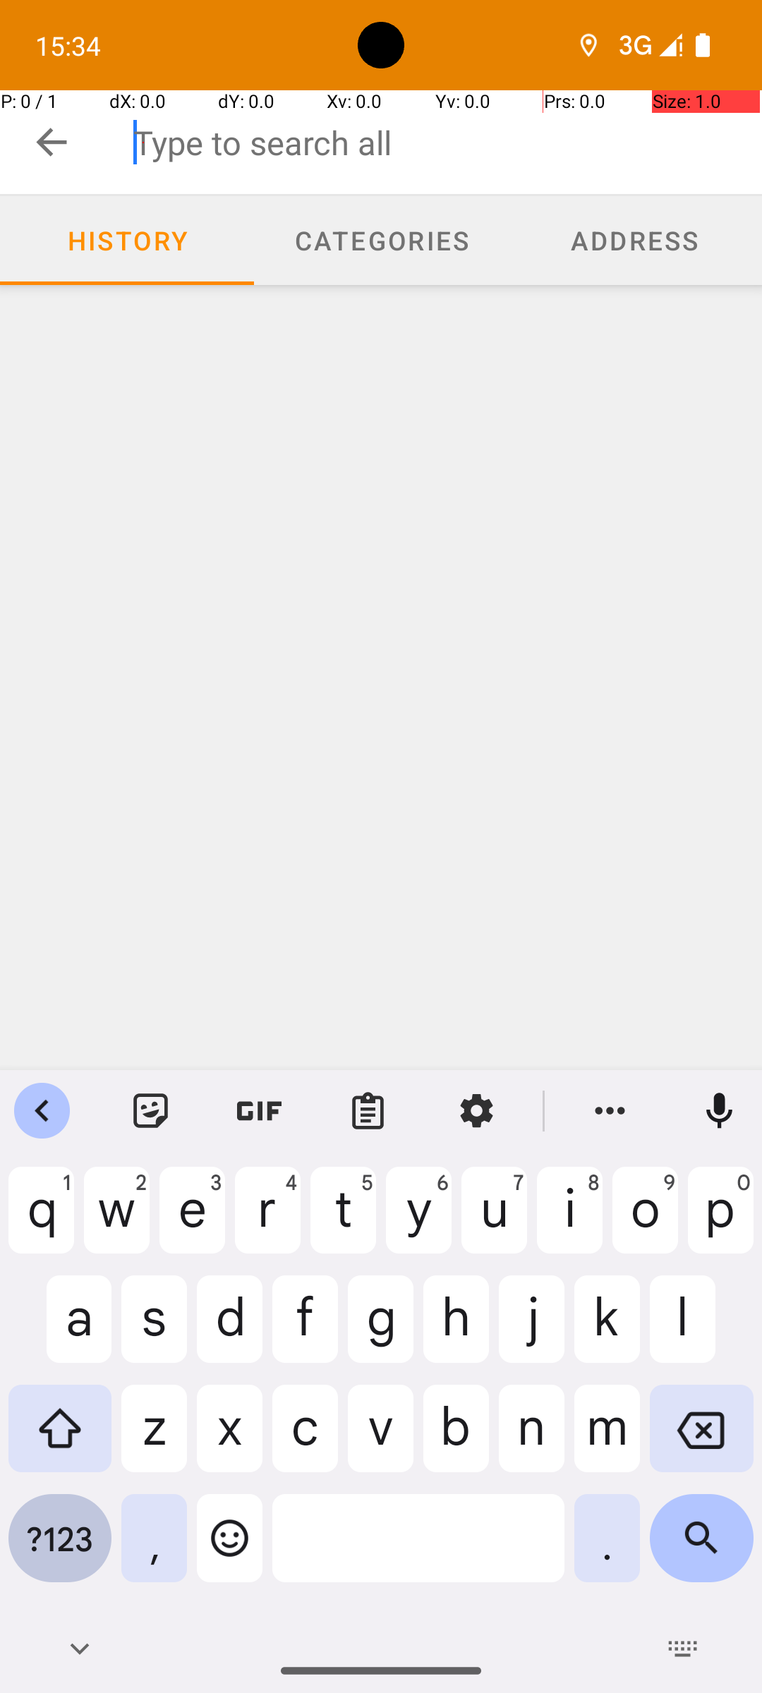  What do you see at coordinates (381, 241) in the screenshot?
I see `Categories` at bounding box center [381, 241].